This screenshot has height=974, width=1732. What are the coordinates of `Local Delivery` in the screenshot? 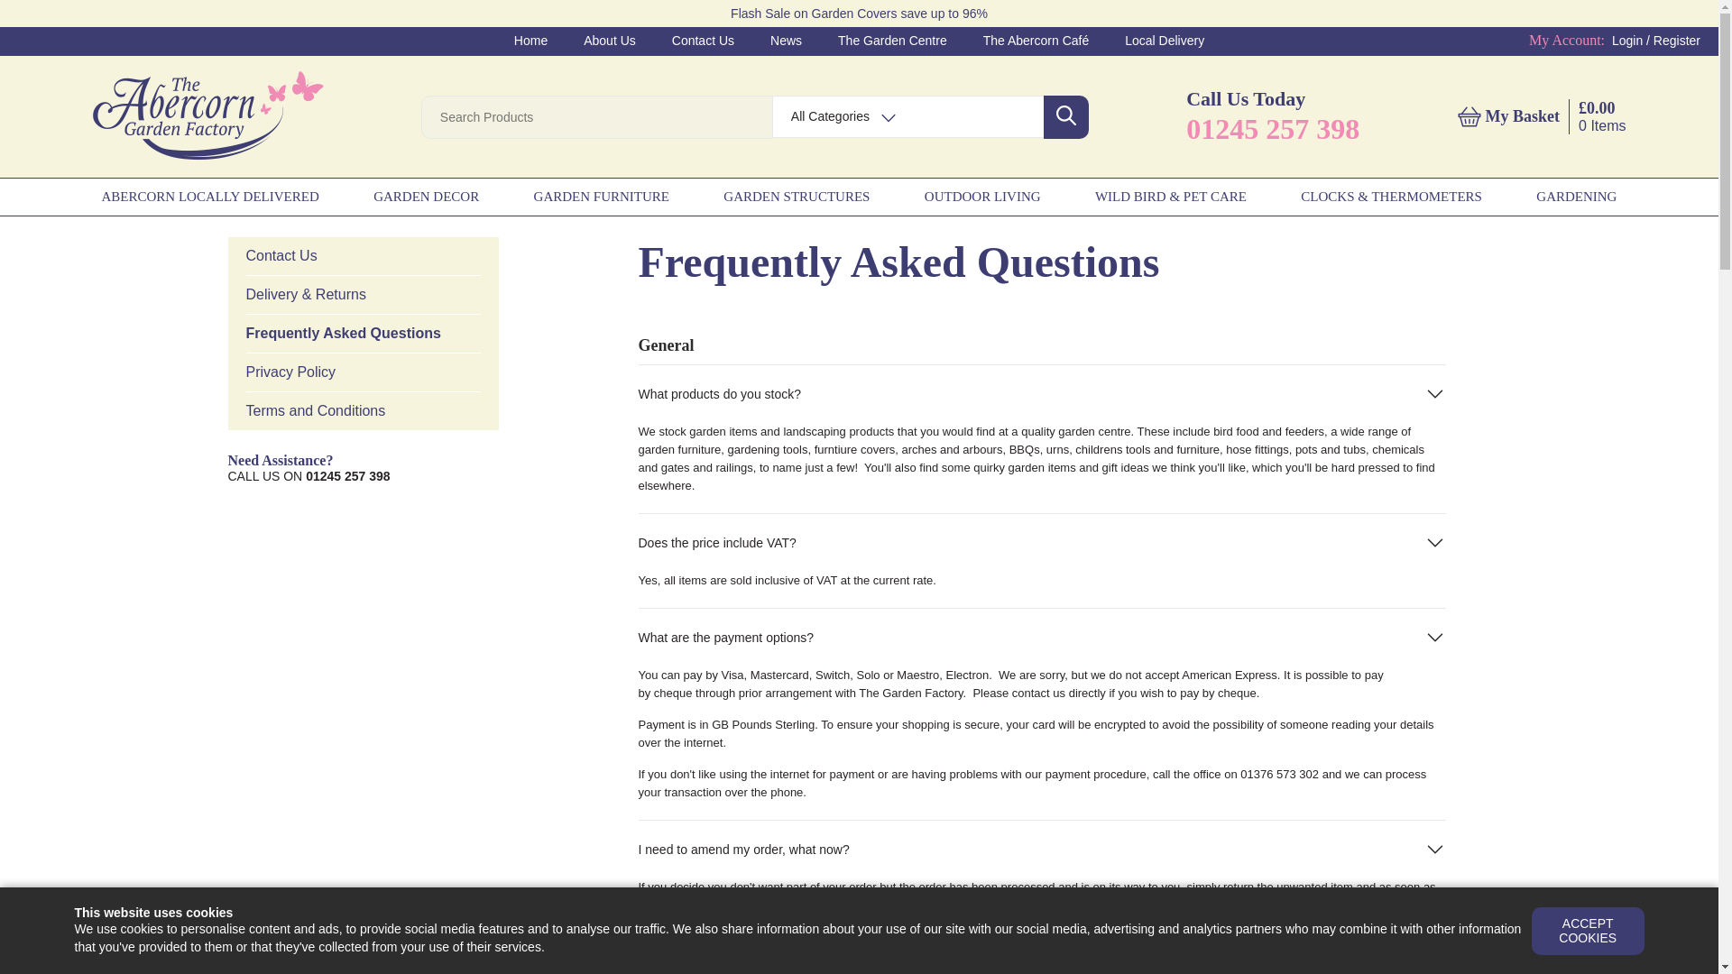 It's located at (1164, 40).